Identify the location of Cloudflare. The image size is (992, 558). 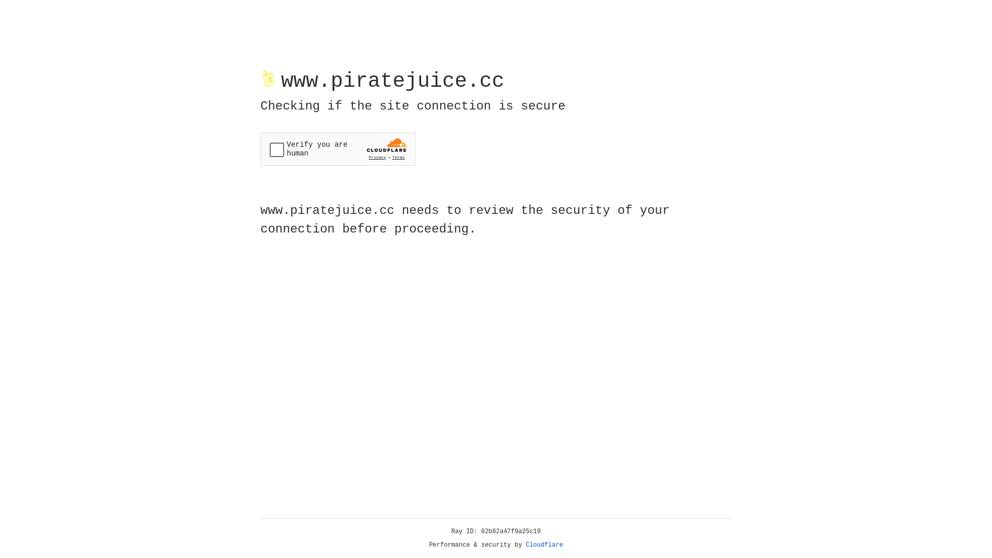
(545, 545).